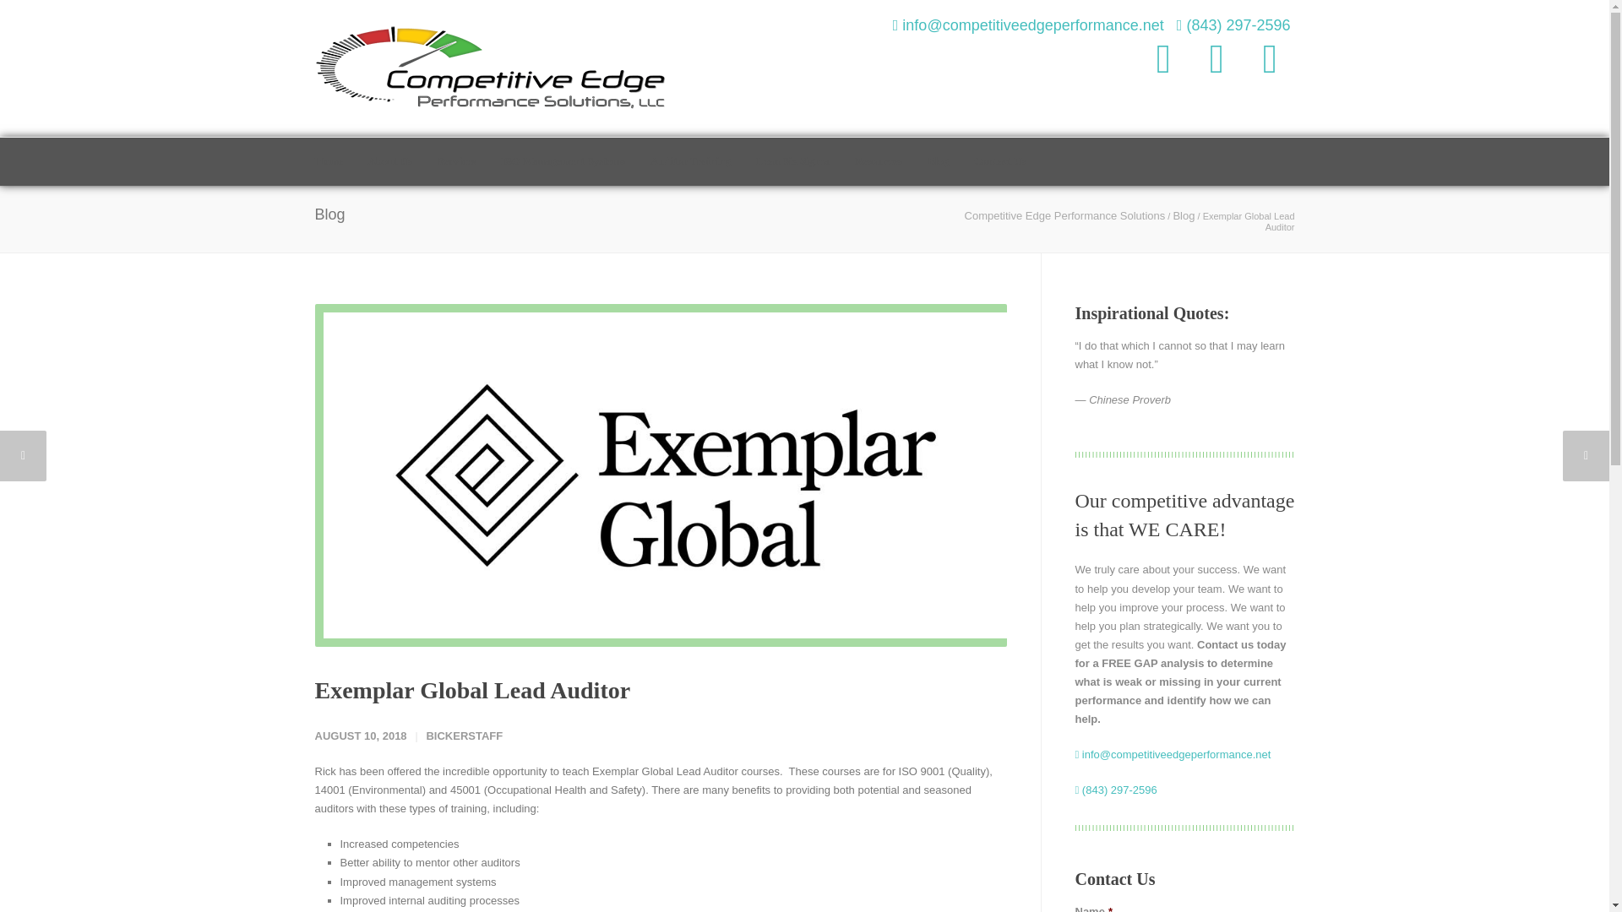 Image resolution: width=1622 pixels, height=912 pixels. Describe the element at coordinates (804, 162) in the screenshot. I see `Lean Six Sigma` at that location.